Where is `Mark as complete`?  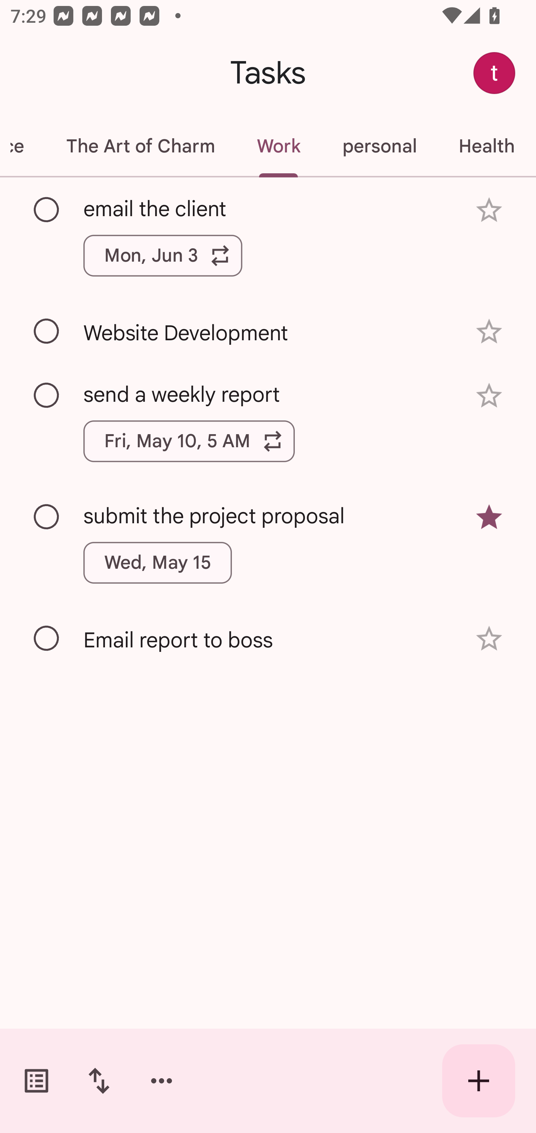 Mark as complete is located at coordinates (47, 332).